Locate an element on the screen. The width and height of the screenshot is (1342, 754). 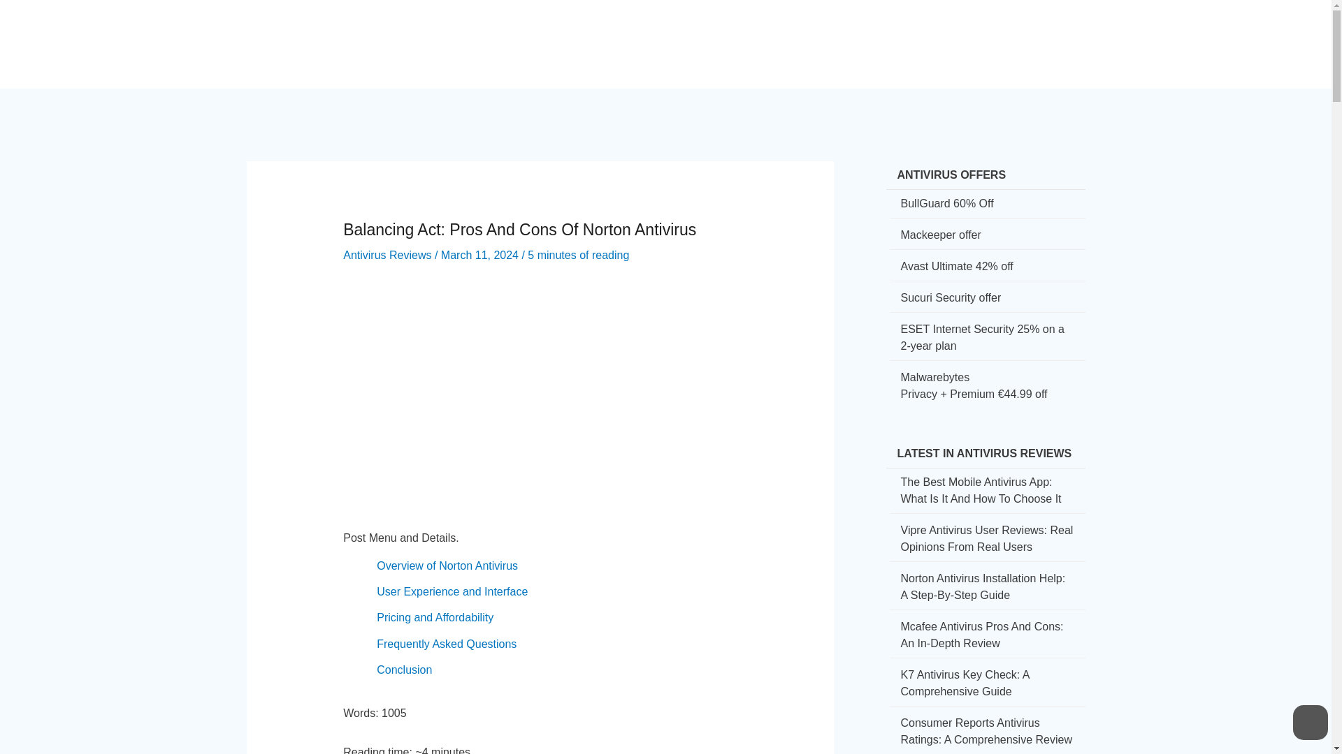
Conclusion is located at coordinates (404, 670).